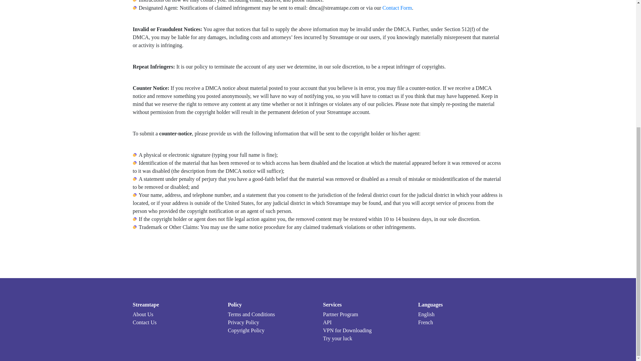 This screenshot has height=361, width=641. What do you see at coordinates (270, 331) in the screenshot?
I see `Copyright Policy` at bounding box center [270, 331].